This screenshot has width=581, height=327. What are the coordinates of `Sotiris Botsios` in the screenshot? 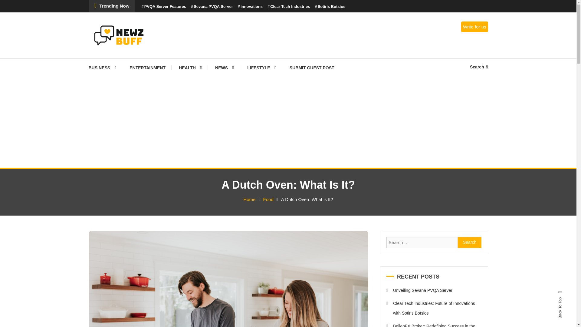 It's located at (330, 7).